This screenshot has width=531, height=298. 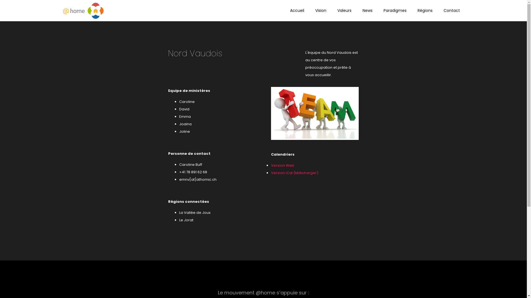 I want to click on Paradigmes, so click(x=395, y=10).